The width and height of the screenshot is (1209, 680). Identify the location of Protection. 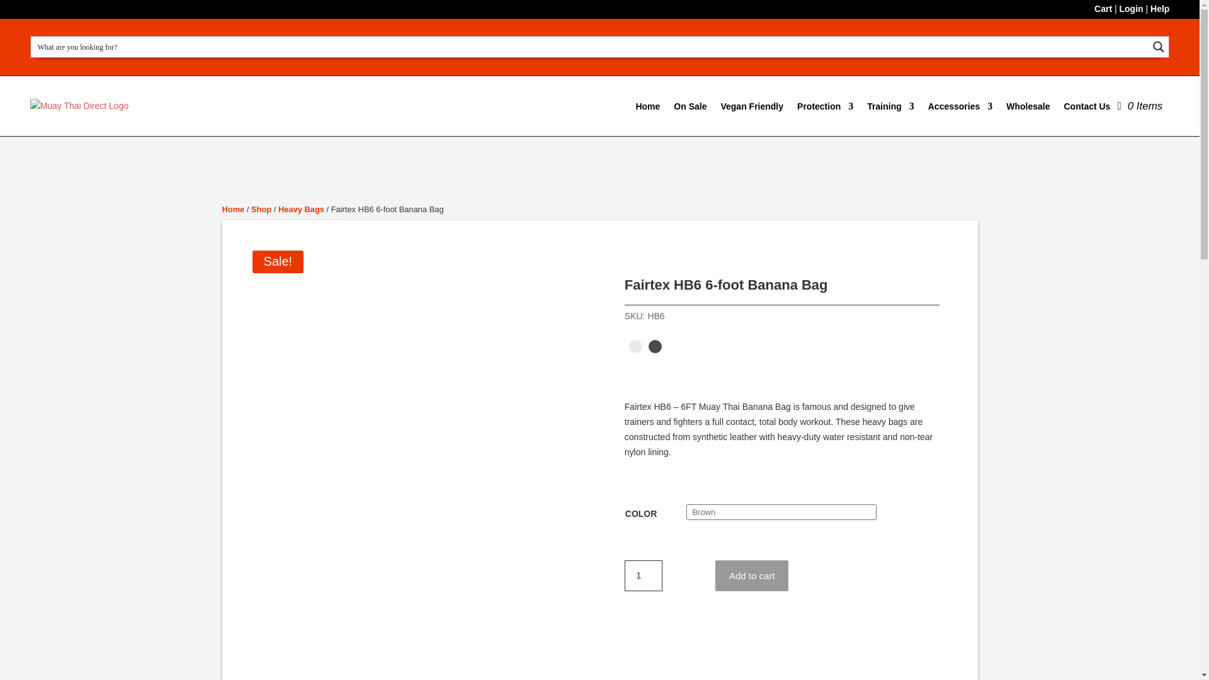
(825, 106).